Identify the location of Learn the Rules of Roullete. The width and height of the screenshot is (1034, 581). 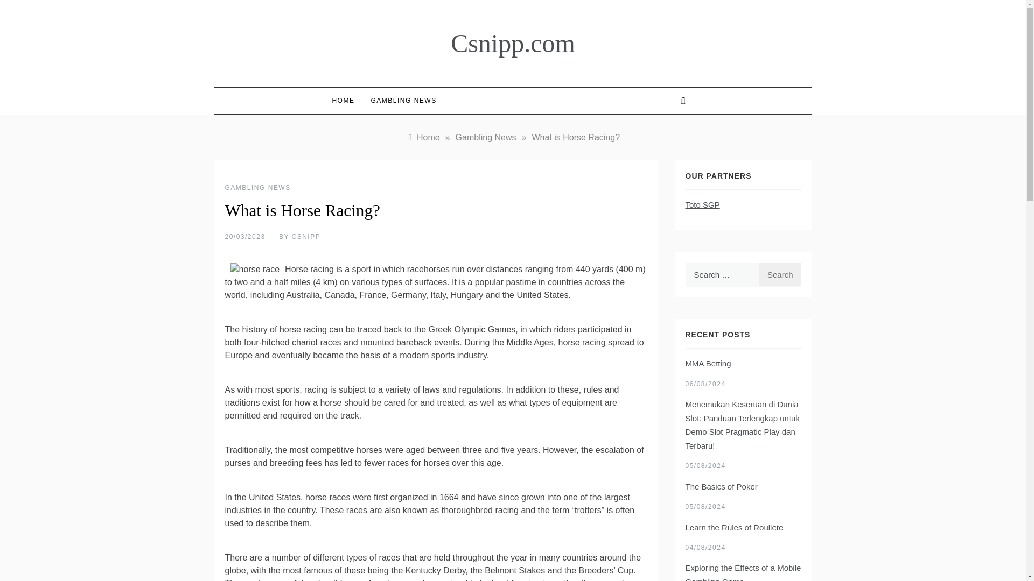
(733, 527).